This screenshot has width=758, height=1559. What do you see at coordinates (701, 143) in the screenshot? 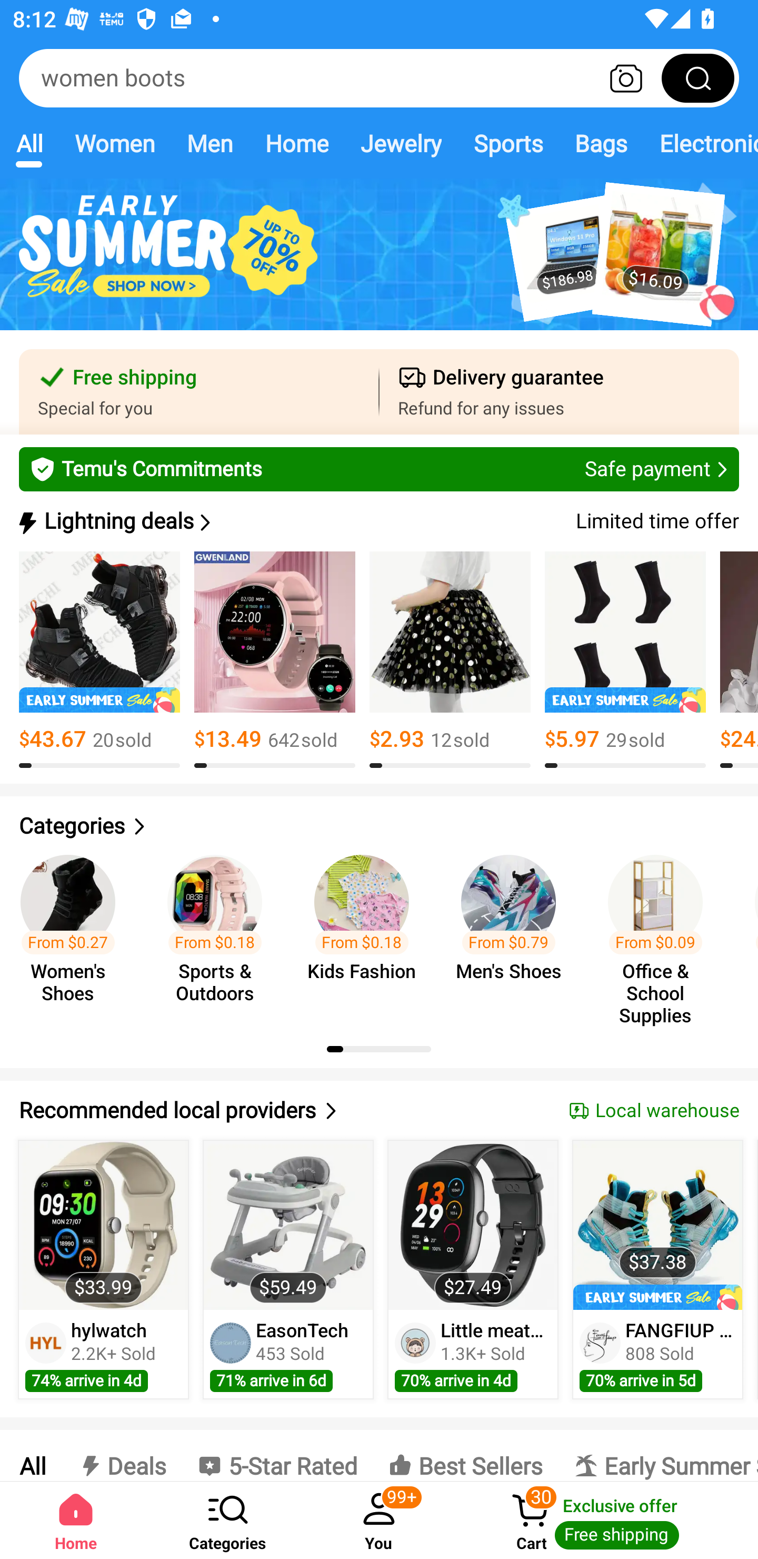
I see `Electronics` at bounding box center [701, 143].